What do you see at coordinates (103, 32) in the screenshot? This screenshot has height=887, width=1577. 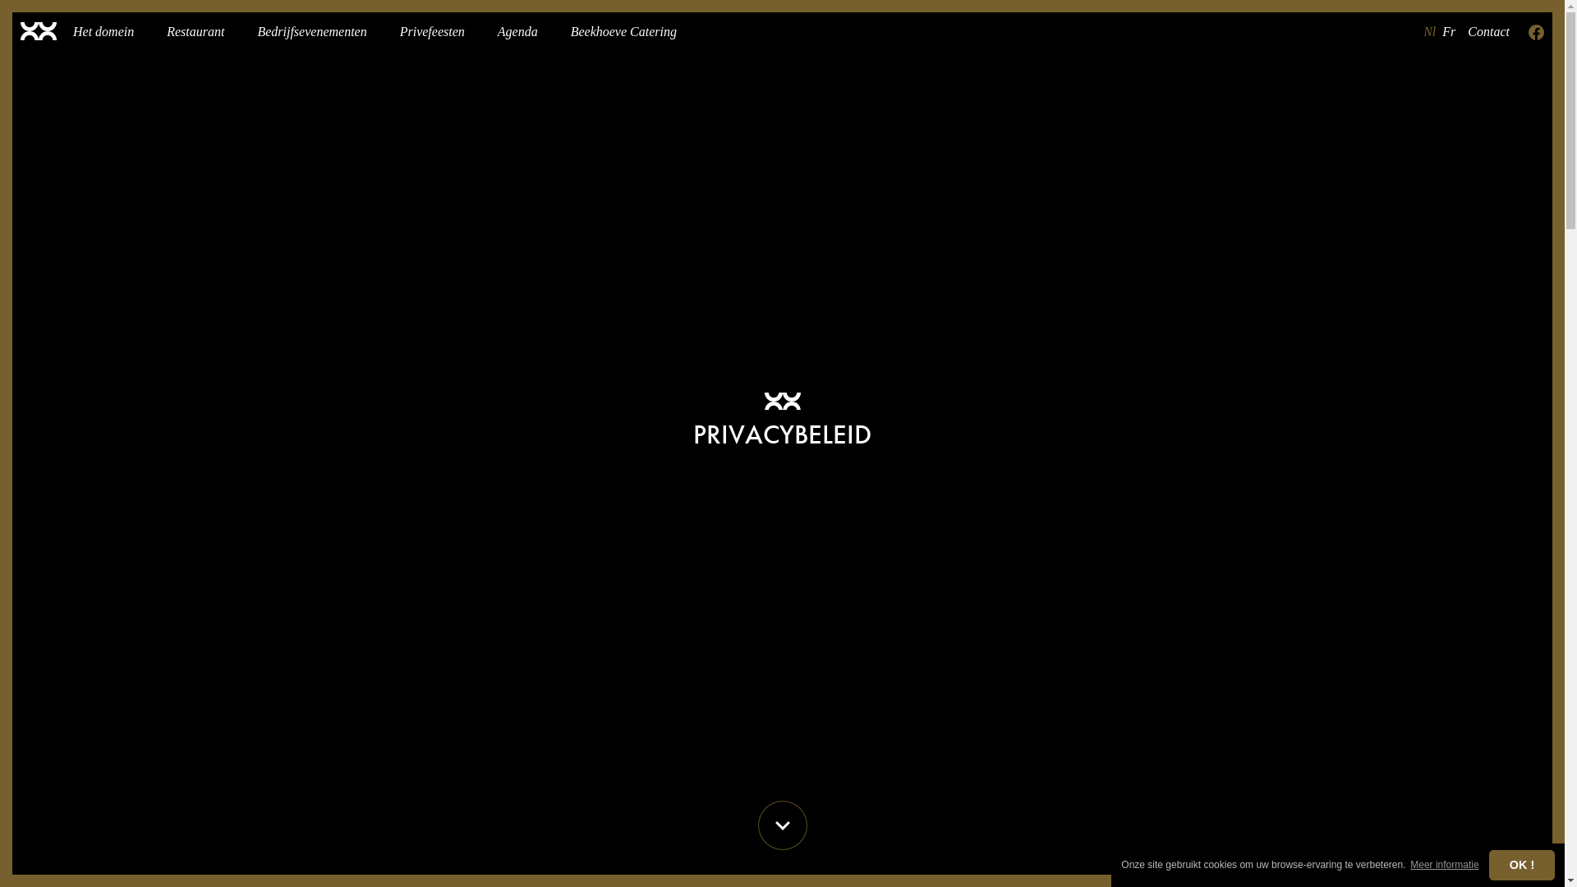 I see `Het domein` at bounding box center [103, 32].